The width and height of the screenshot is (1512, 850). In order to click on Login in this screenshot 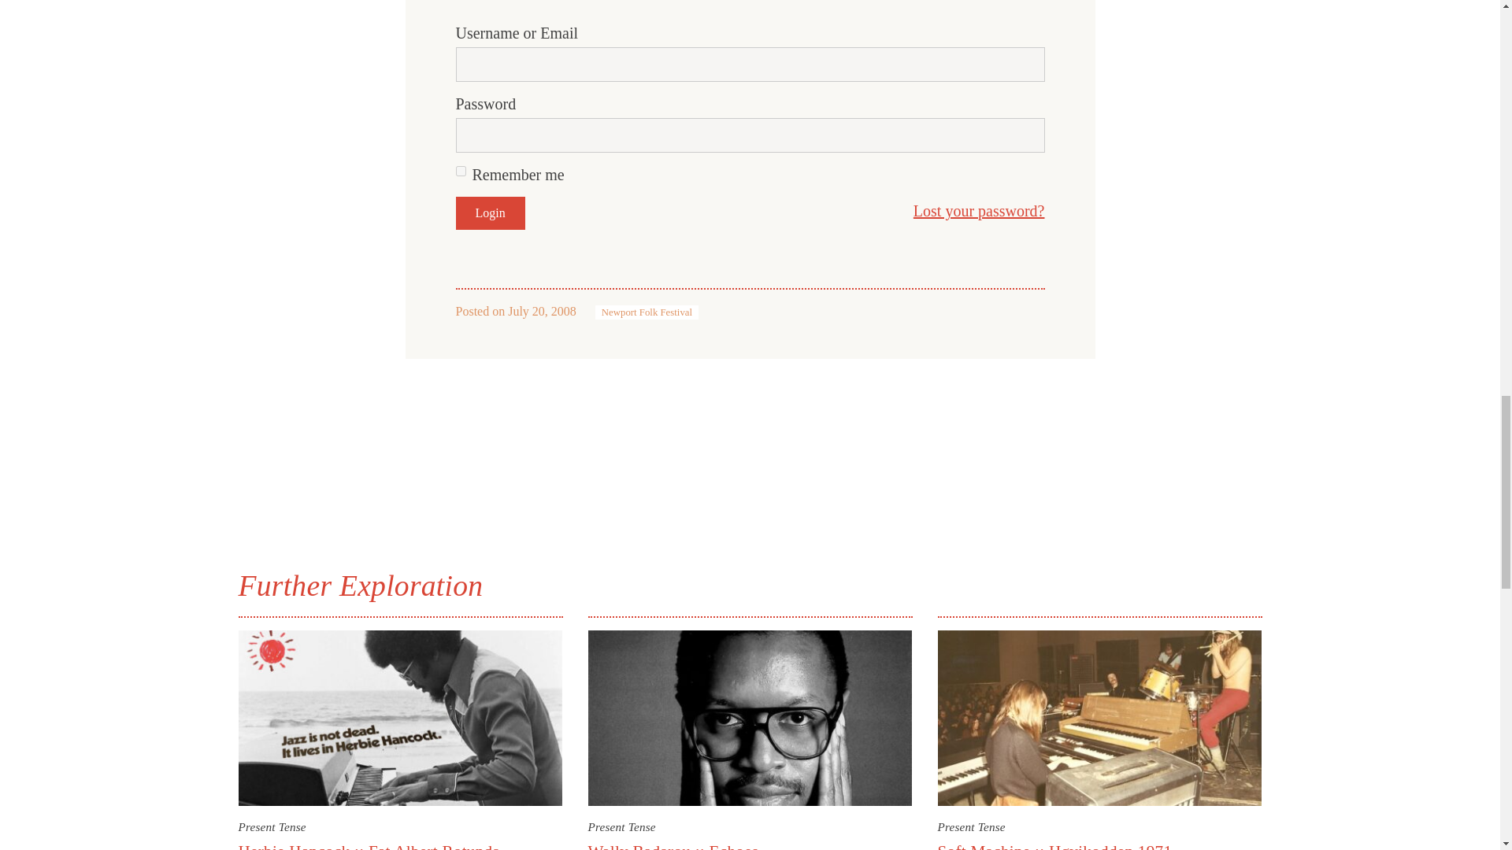, I will do `click(490, 213)`.